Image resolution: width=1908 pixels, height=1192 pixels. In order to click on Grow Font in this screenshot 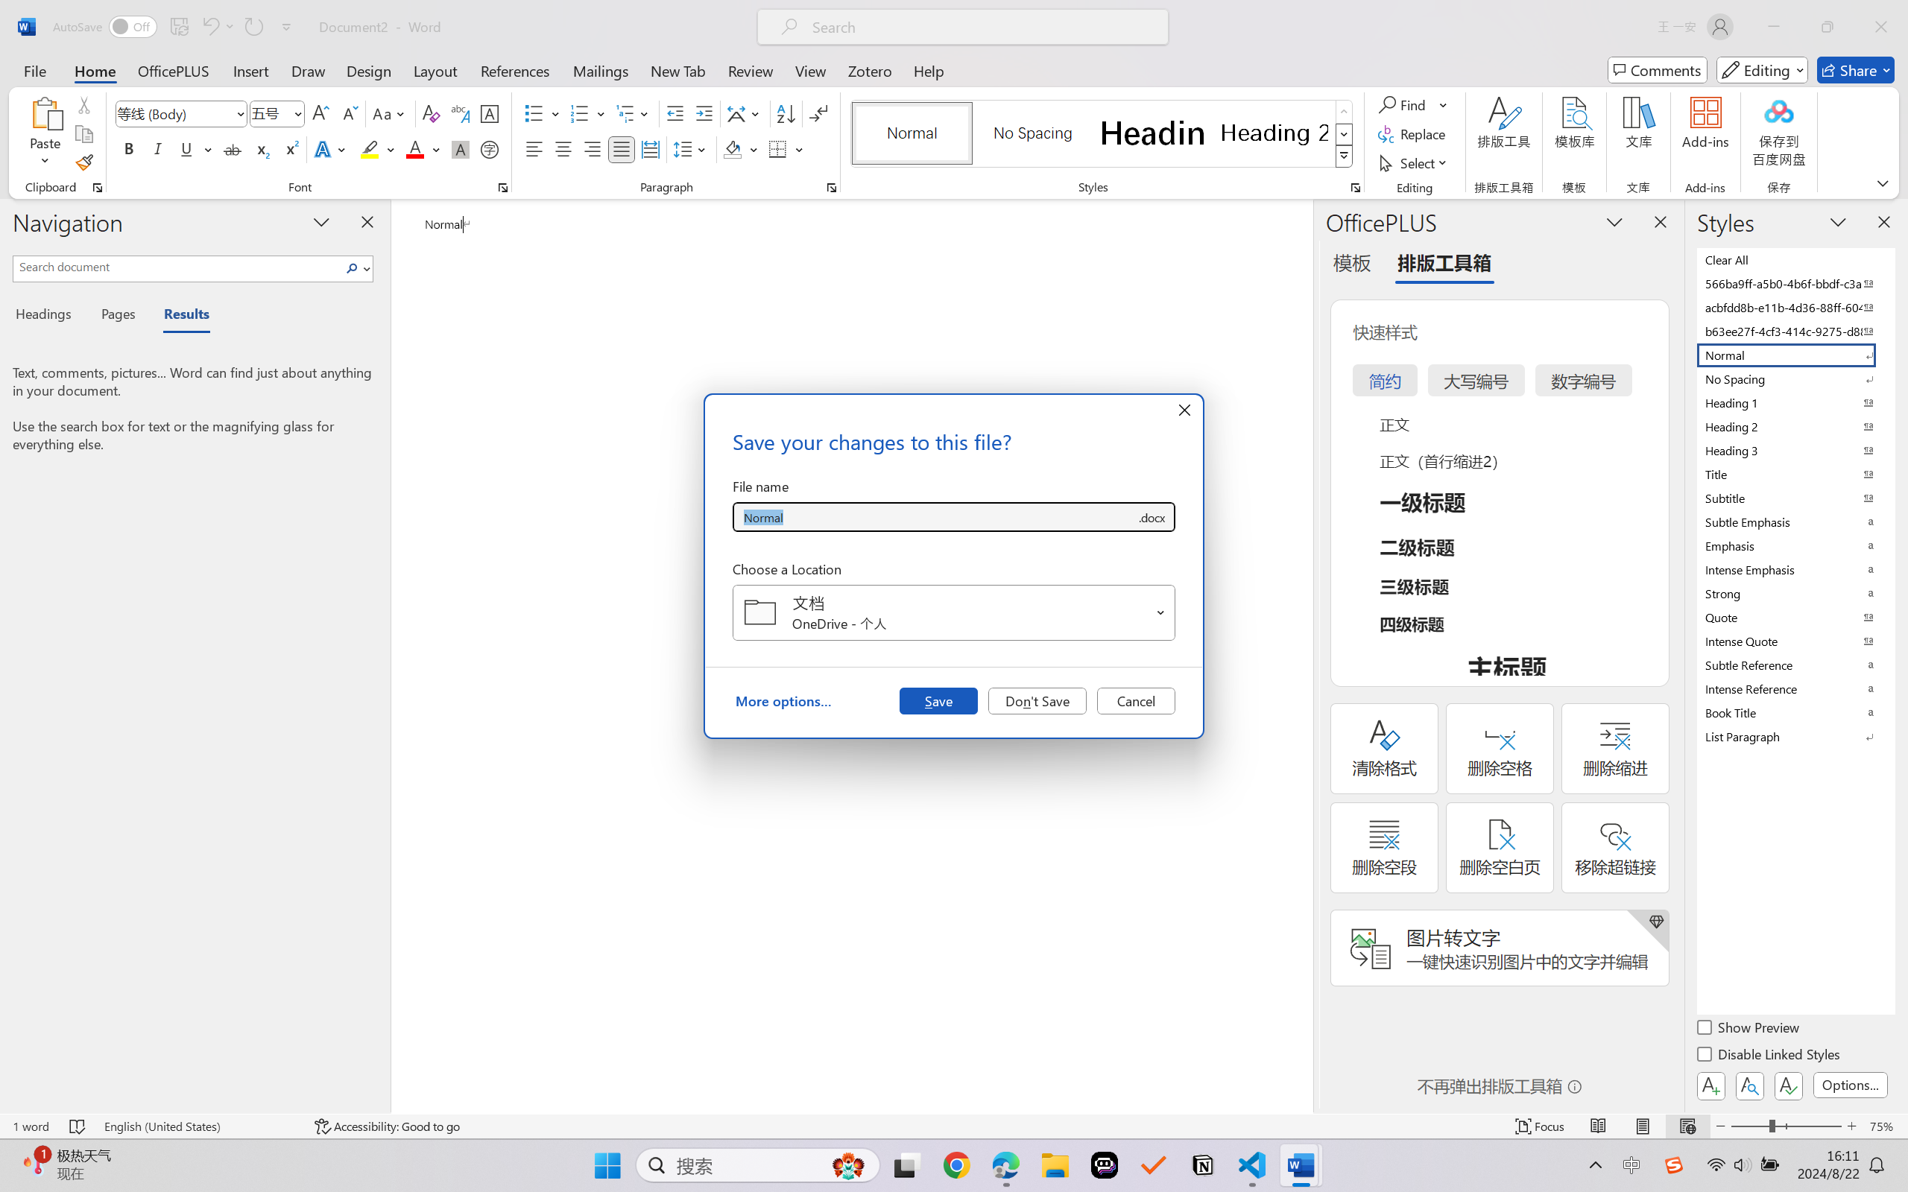, I will do `click(320, 113)`.